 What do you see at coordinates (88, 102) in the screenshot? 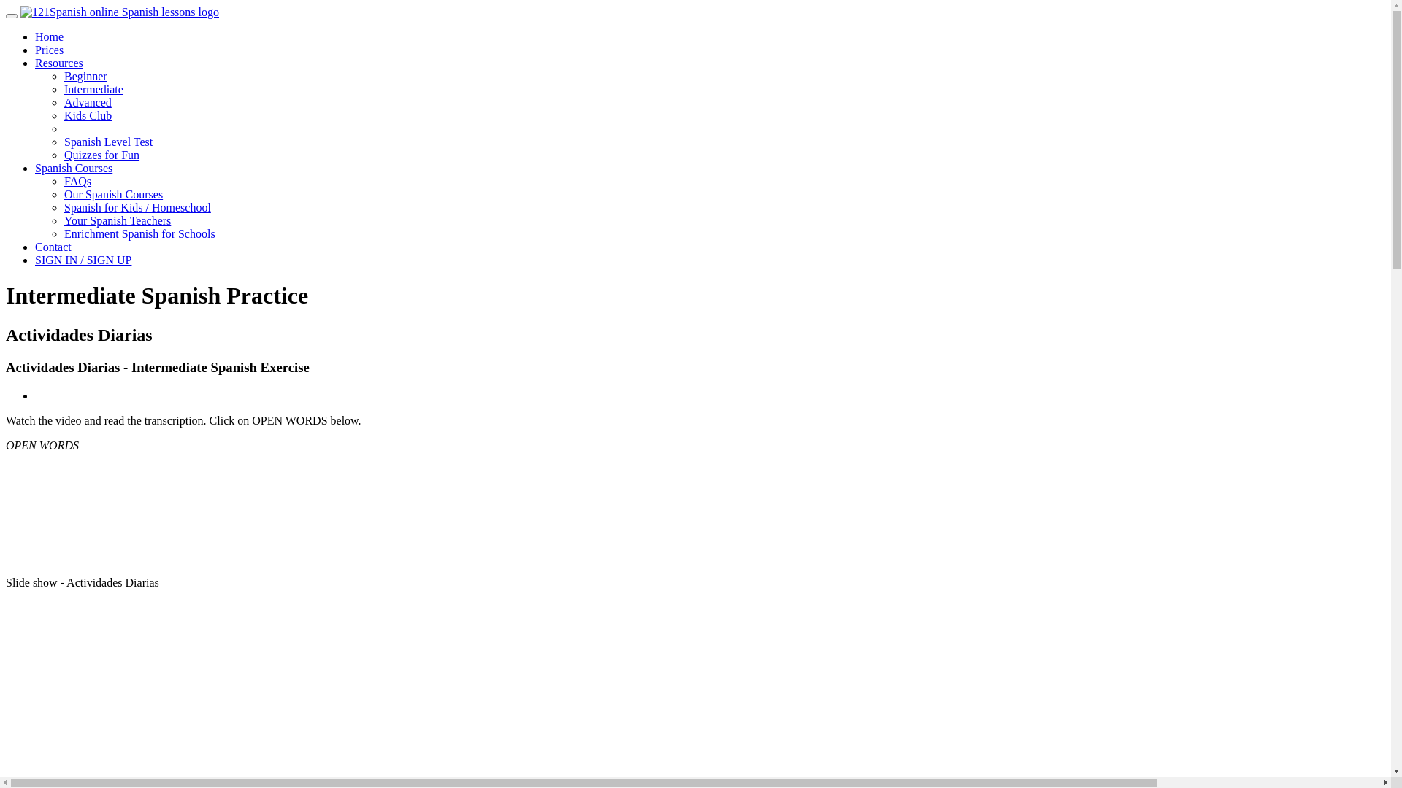
I see `Advanced` at bounding box center [88, 102].